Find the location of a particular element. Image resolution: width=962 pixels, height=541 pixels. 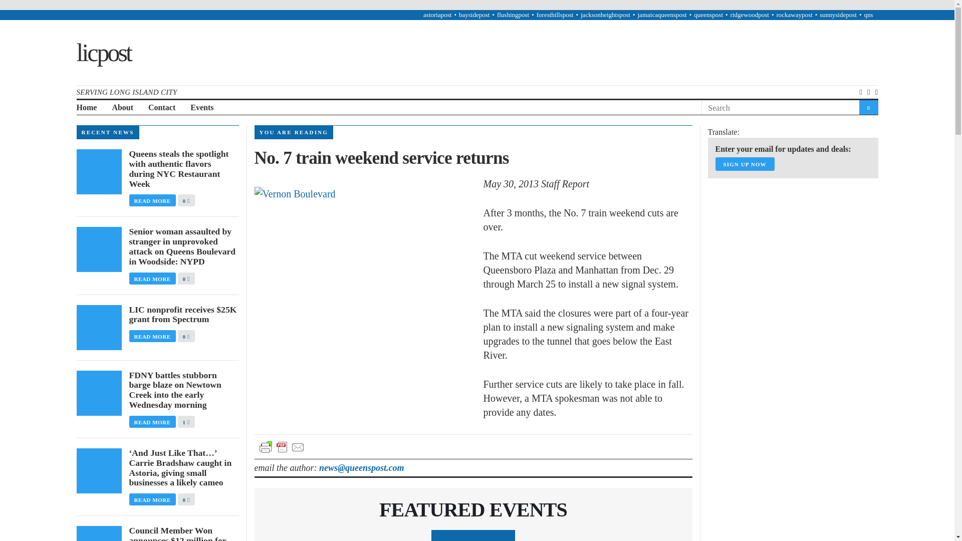

ridgewoodpost is located at coordinates (750, 14).